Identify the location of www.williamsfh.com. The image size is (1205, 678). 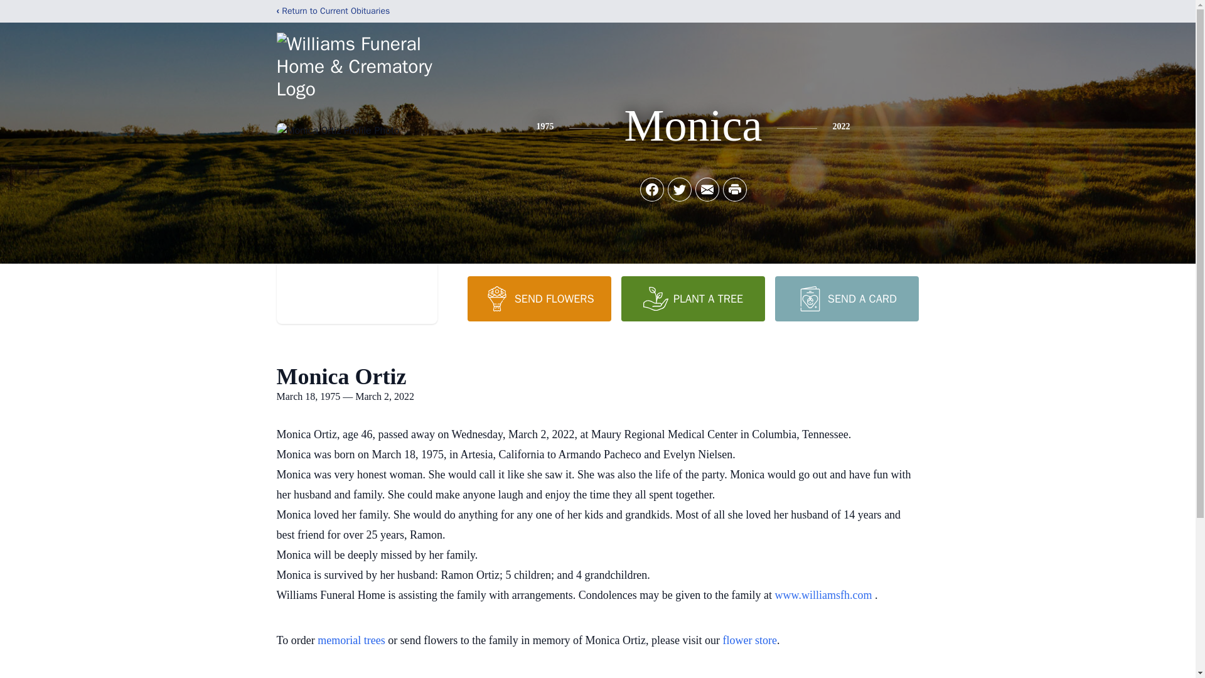
(825, 595).